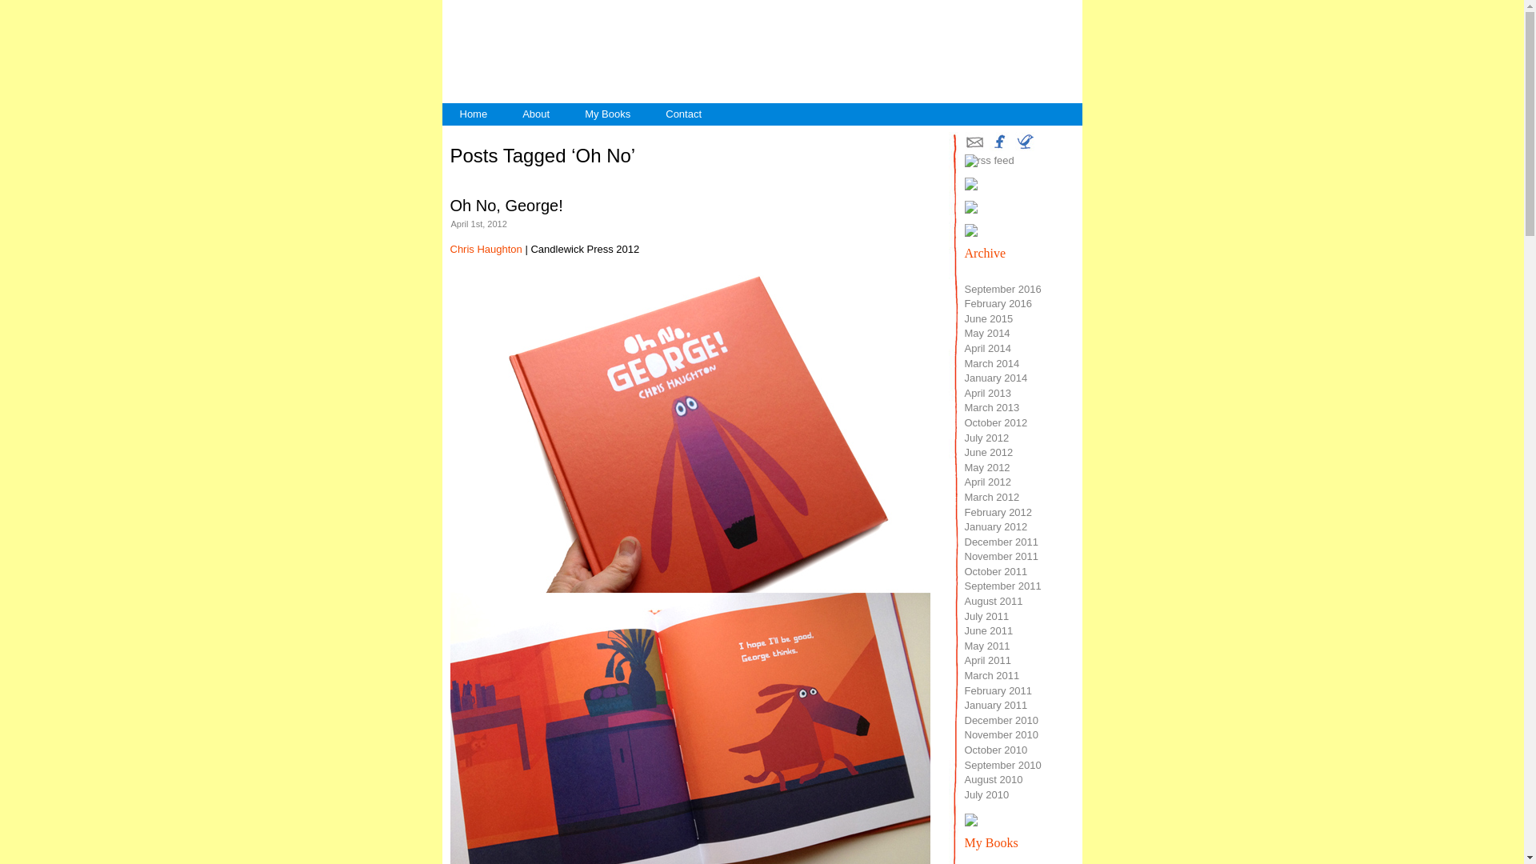 This screenshot has width=1536, height=864. Describe the element at coordinates (989, 394) in the screenshot. I see `April 2013` at that location.